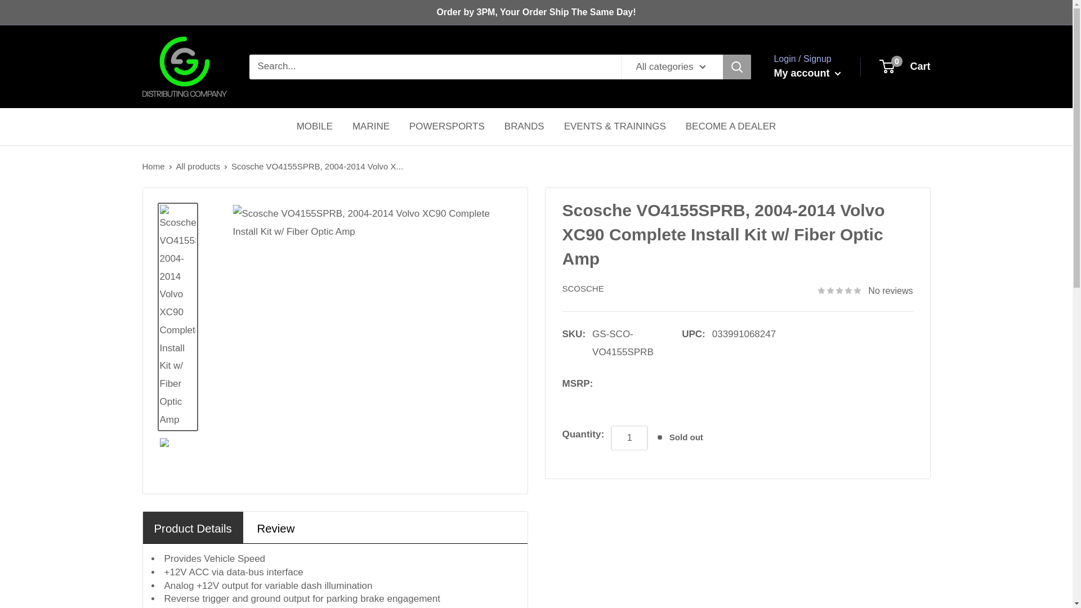  What do you see at coordinates (525, 126) in the screenshot?
I see `All products` at bounding box center [525, 126].